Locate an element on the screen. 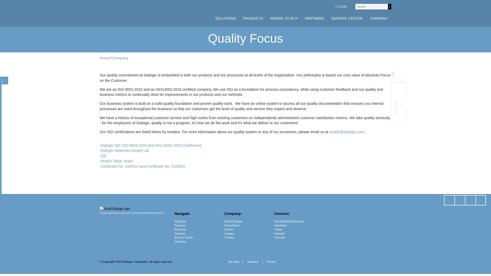 This screenshot has height=276, width=491. COMPANY is located at coordinates (379, 18).